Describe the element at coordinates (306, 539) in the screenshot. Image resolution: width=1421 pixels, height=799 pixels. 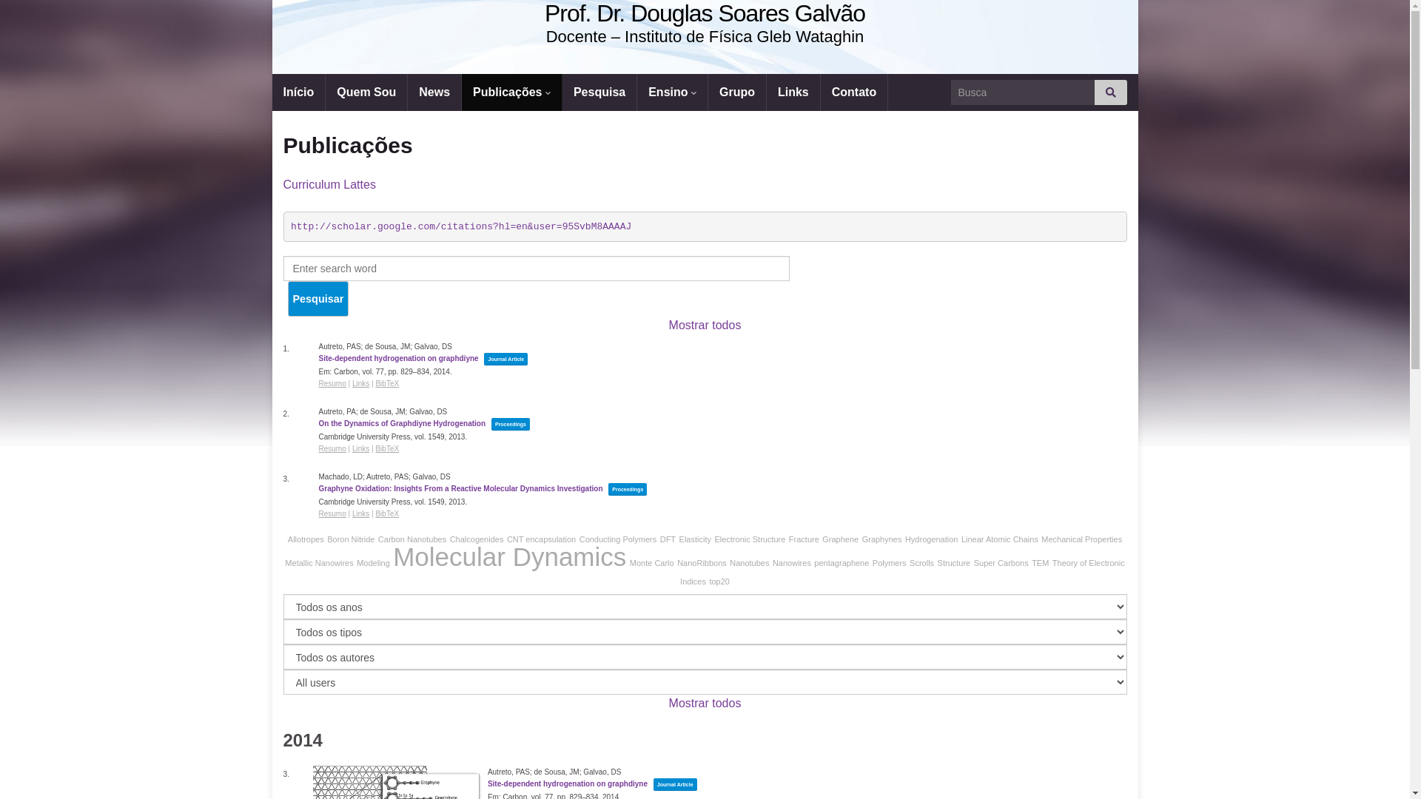
I see `Allotropes` at that location.